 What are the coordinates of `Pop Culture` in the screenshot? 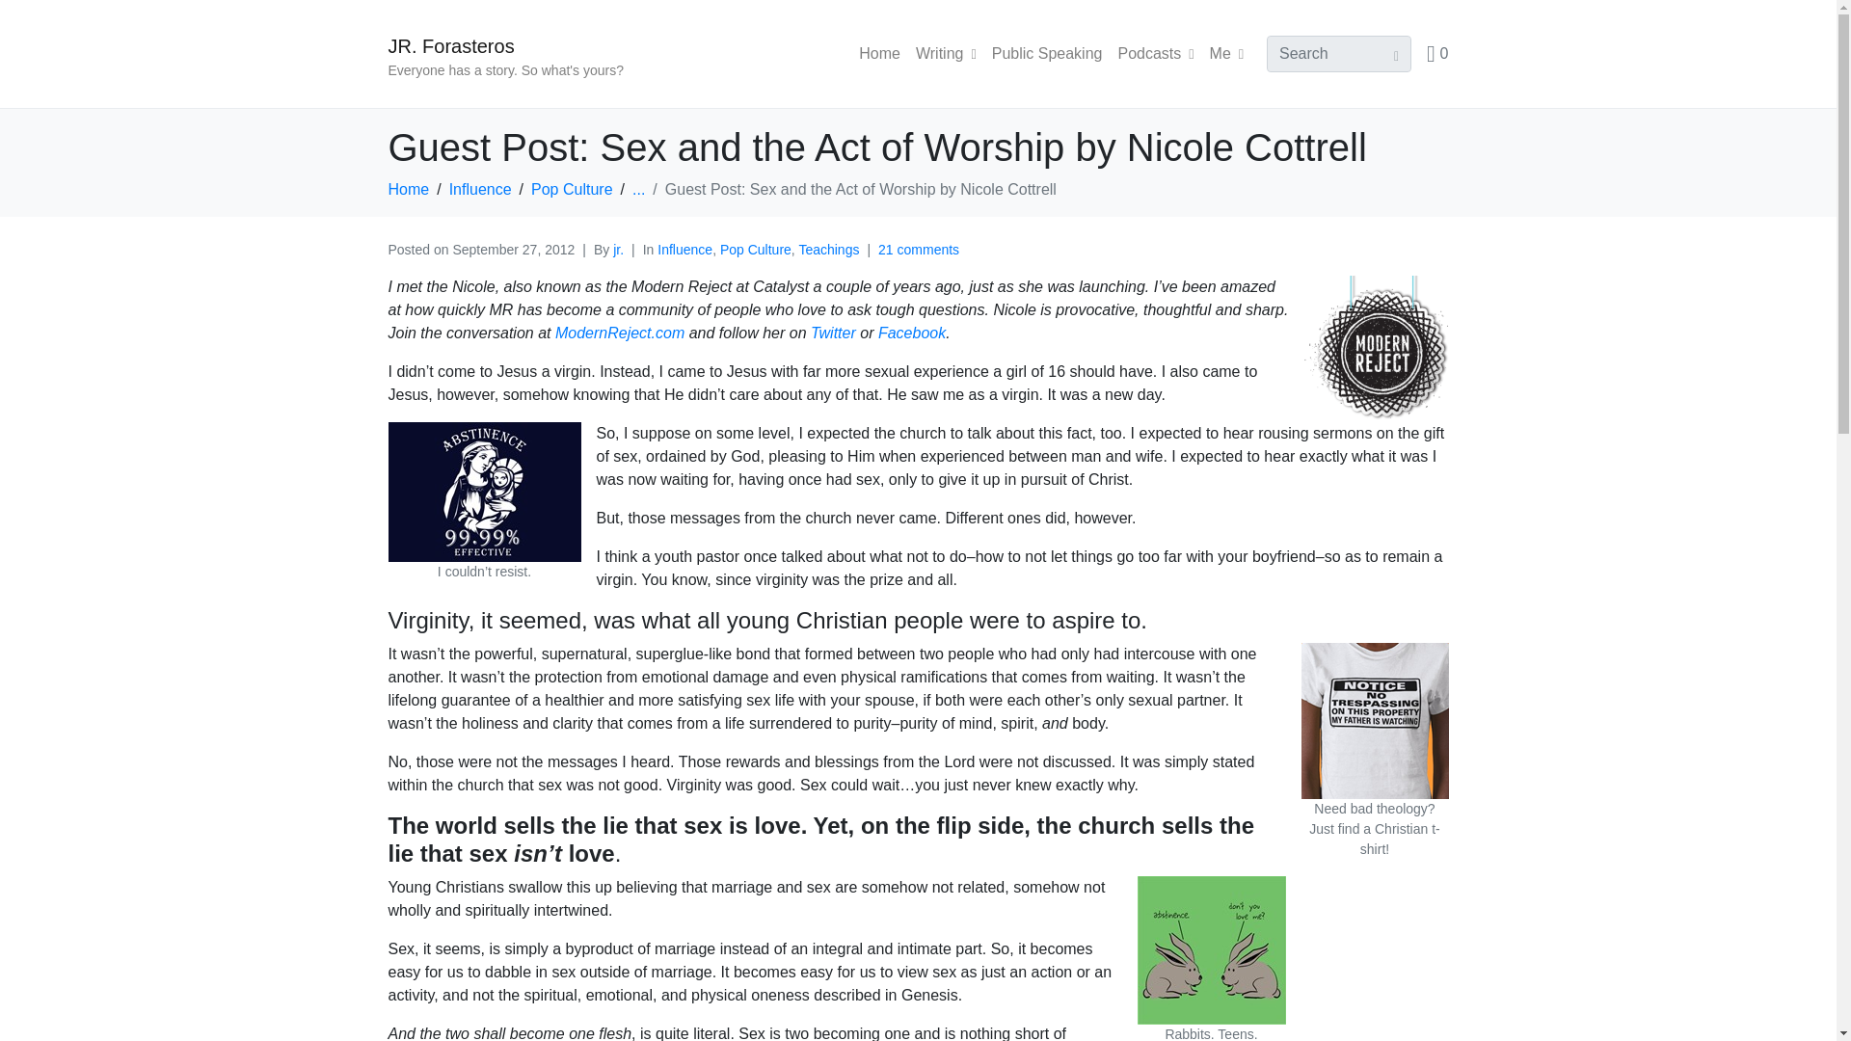 It's located at (572, 189).